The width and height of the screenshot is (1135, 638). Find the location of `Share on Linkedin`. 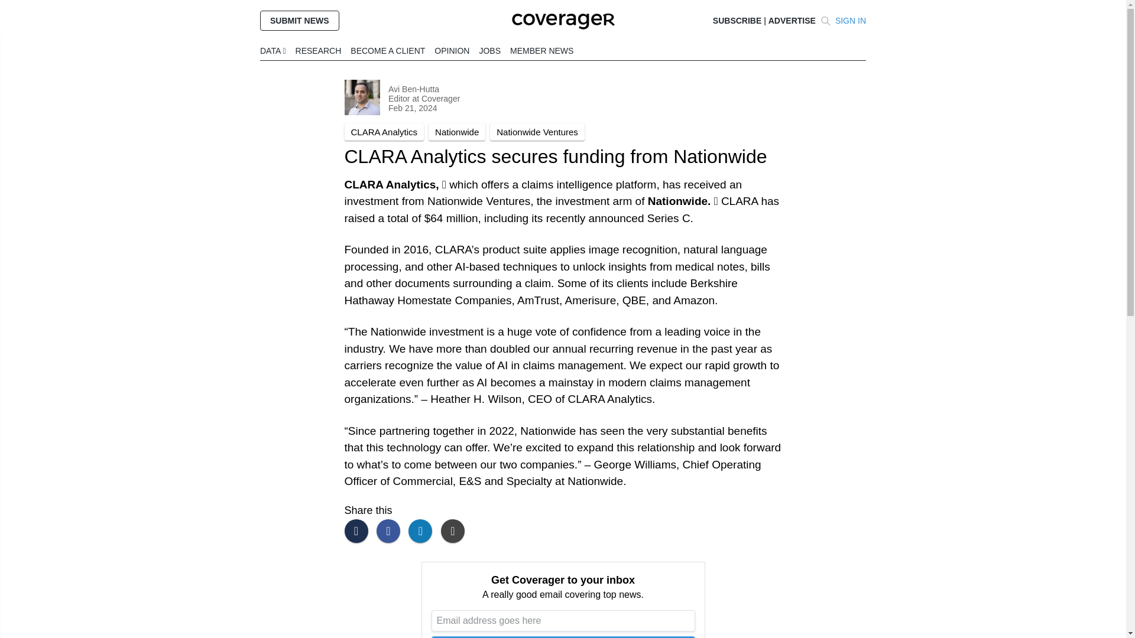

Share on Linkedin is located at coordinates (423, 532).